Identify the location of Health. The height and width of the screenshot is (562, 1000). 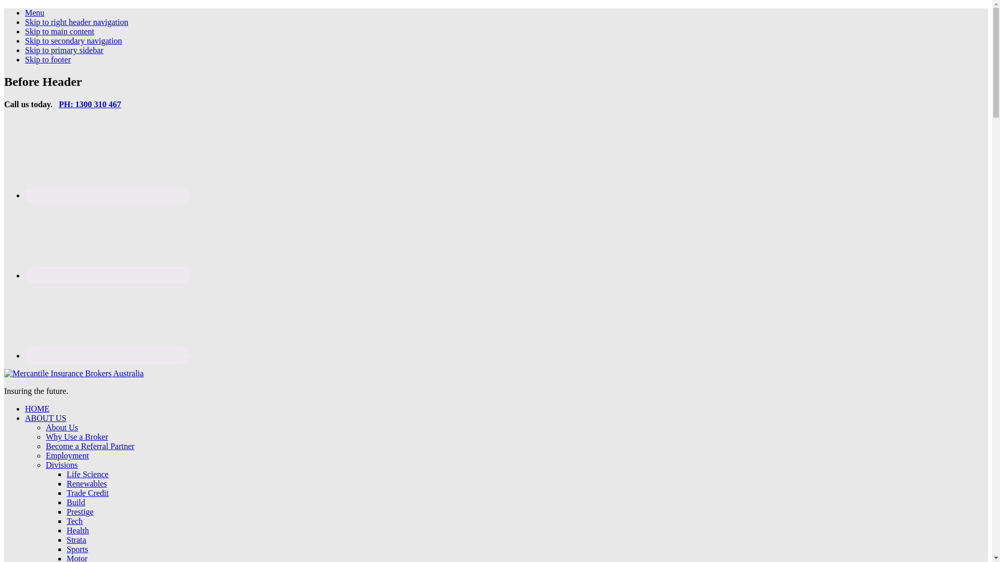
(78, 531).